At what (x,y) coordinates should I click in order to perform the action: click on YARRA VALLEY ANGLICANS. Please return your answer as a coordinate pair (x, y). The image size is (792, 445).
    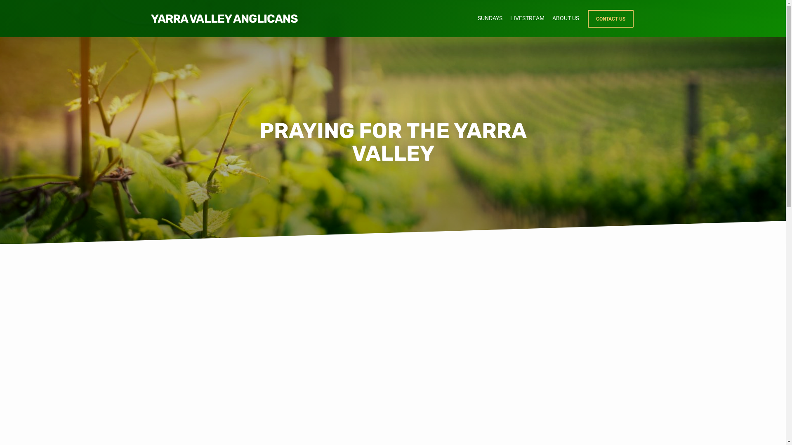
    Looking at the image, I should click on (224, 19).